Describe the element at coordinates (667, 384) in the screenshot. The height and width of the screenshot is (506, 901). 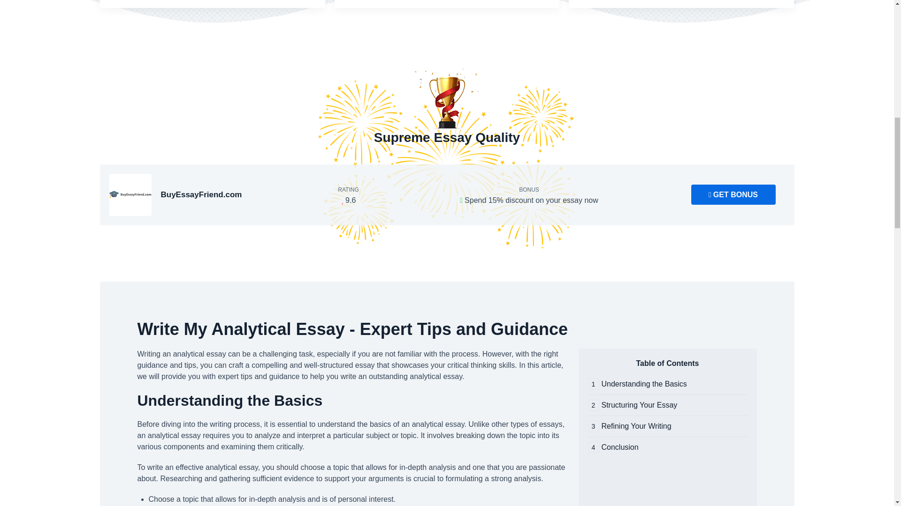
I see `Understanding the Basics` at that location.